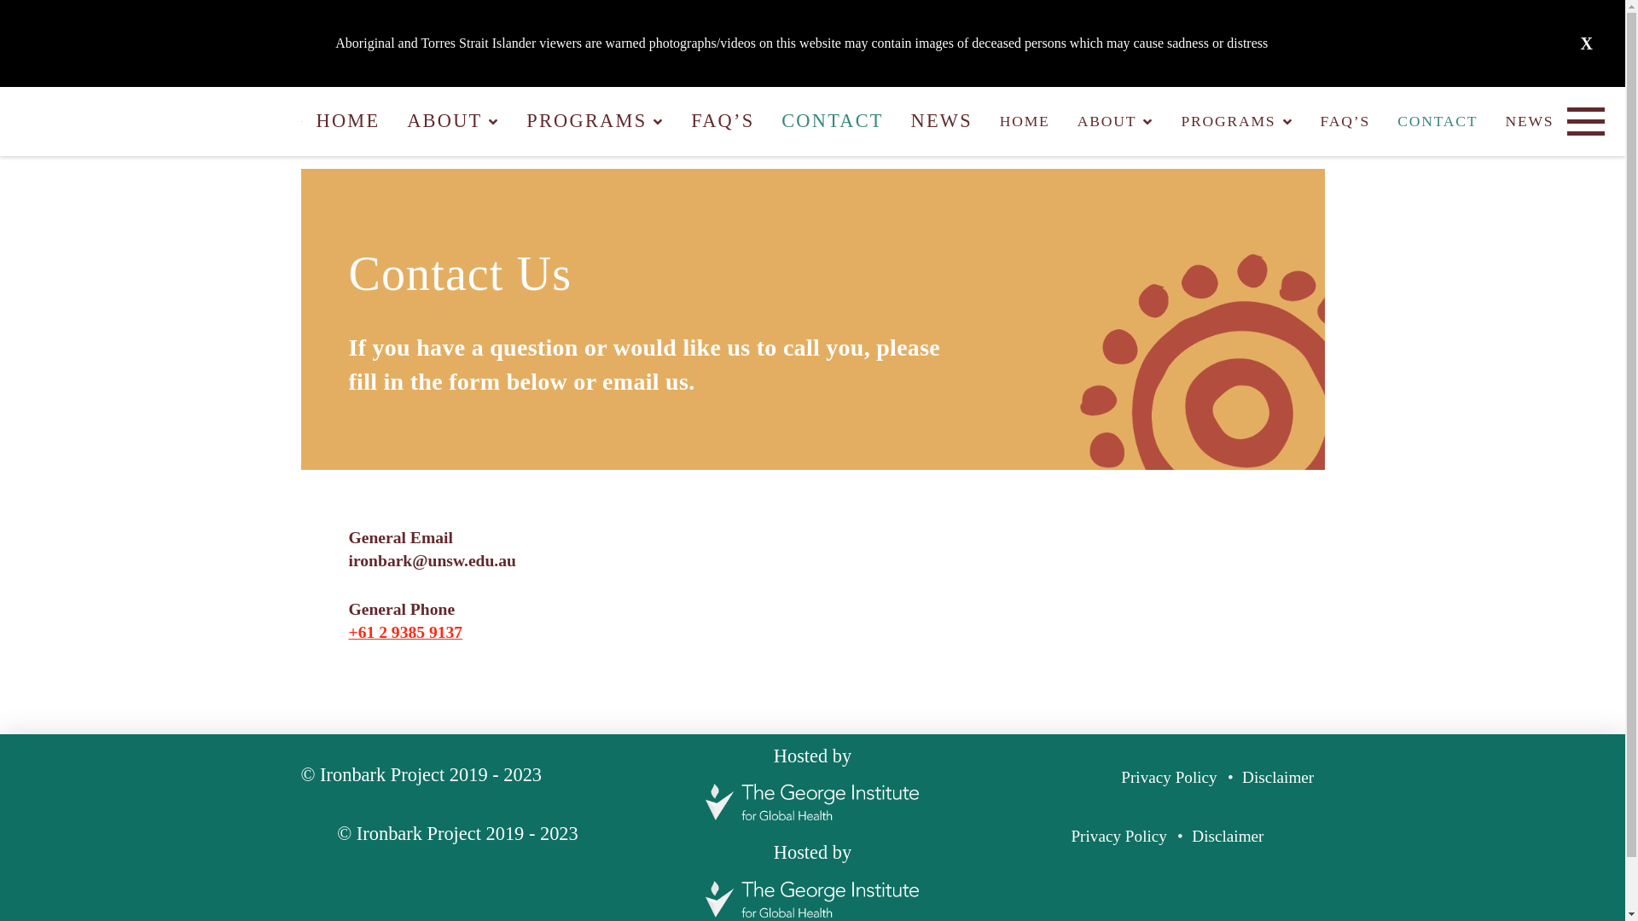 This screenshot has height=921, width=1638. What do you see at coordinates (1587, 43) in the screenshot?
I see `X` at bounding box center [1587, 43].